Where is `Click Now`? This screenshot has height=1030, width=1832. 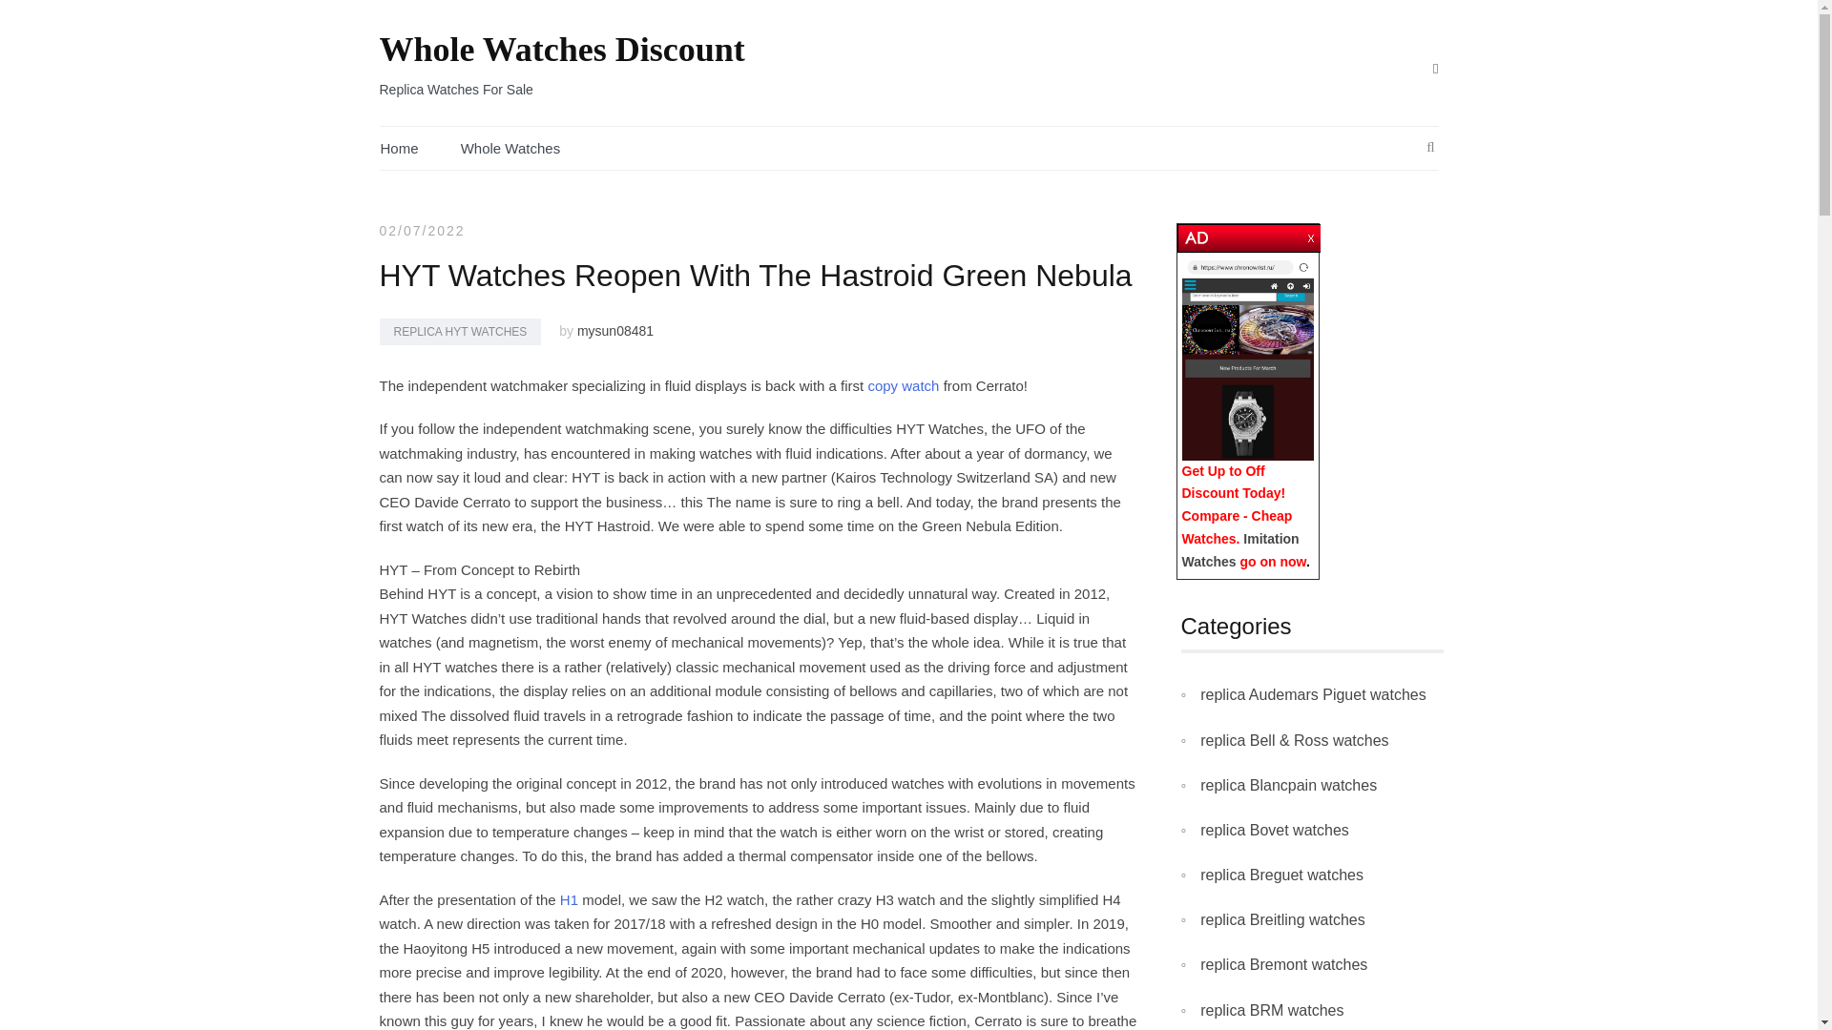 Click Now is located at coordinates (1247, 358).